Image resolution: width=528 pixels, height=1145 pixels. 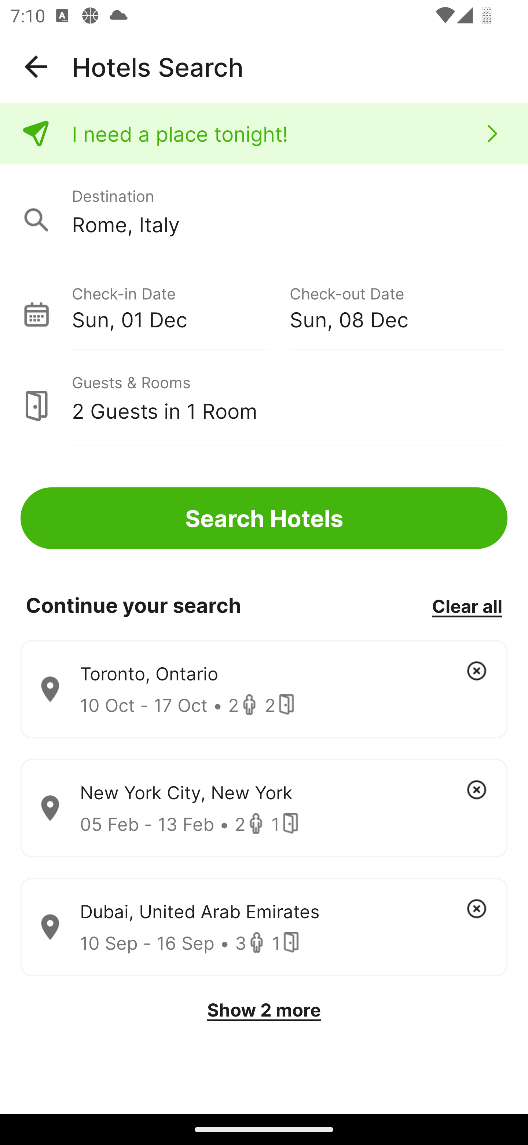 I want to click on New York City, New York 05 Feb - 13 Feb • 2  1 , so click(x=264, y=808).